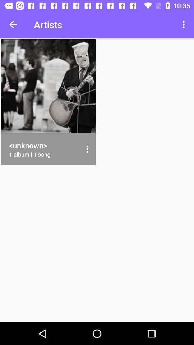 This screenshot has height=345, width=194. I want to click on open the item at the center, so click(87, 149).